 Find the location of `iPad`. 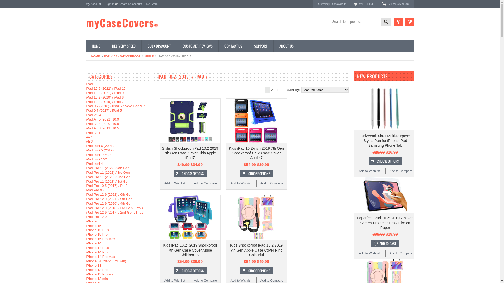

iPad is located at coordinates (90, 84).